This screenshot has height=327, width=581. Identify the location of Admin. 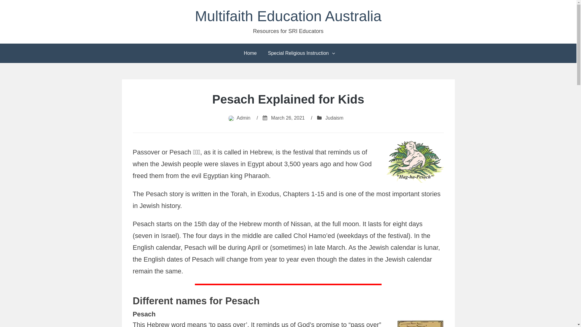
(243, 118).